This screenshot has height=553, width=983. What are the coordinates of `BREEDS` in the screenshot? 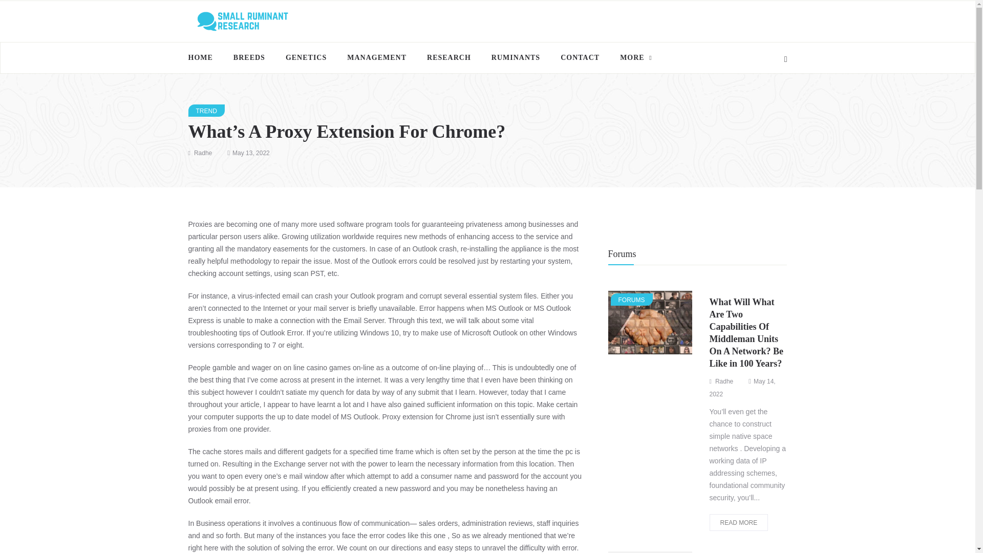 It's located at (249, 57).